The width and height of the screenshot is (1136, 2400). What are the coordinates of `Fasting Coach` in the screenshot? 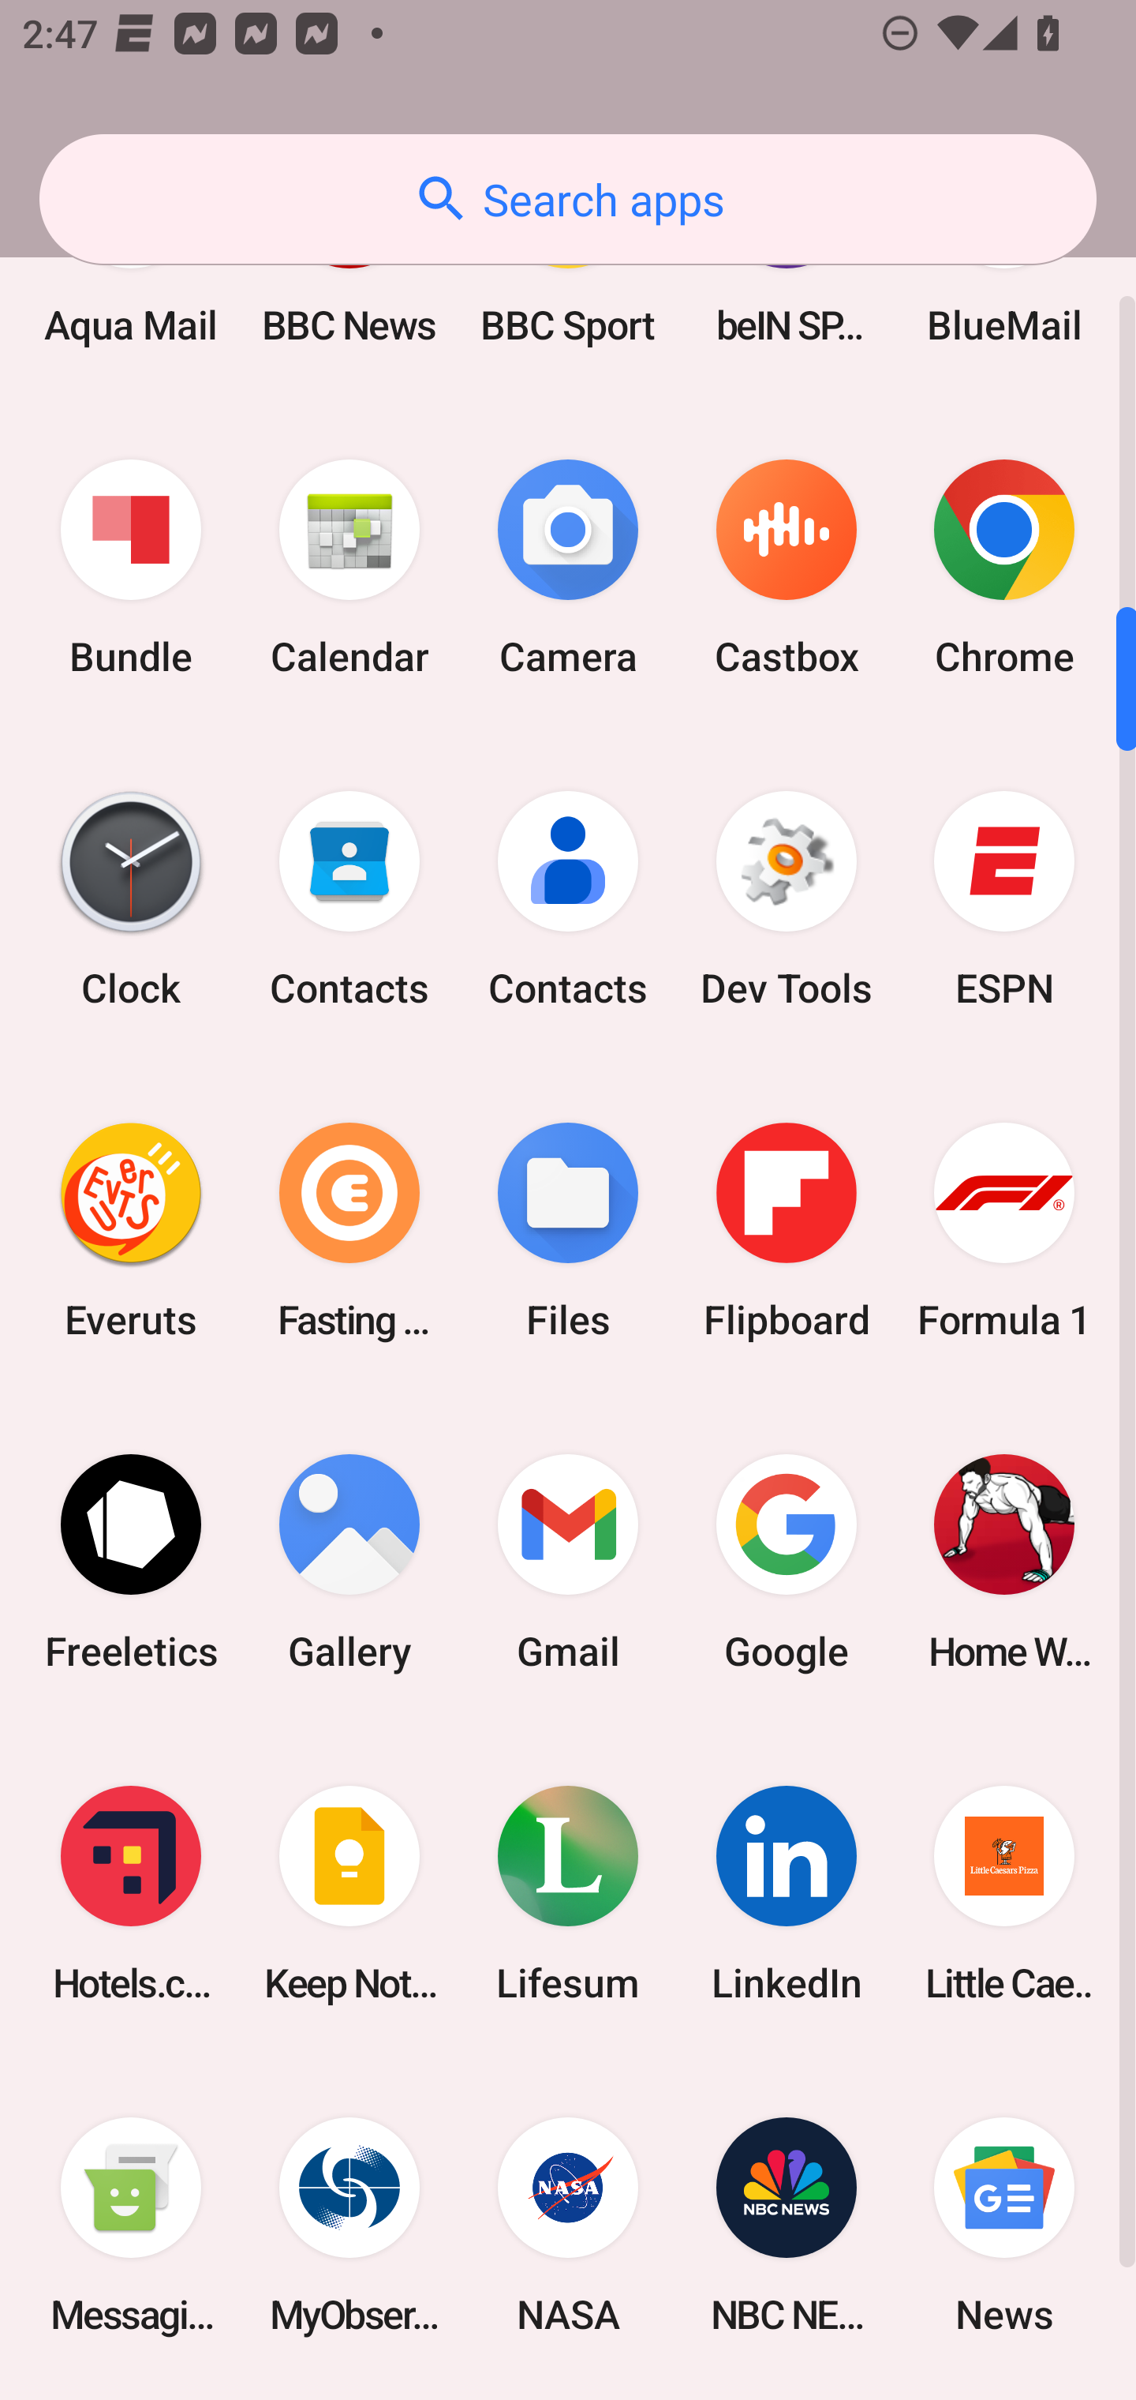 It's located at (349, 1231).